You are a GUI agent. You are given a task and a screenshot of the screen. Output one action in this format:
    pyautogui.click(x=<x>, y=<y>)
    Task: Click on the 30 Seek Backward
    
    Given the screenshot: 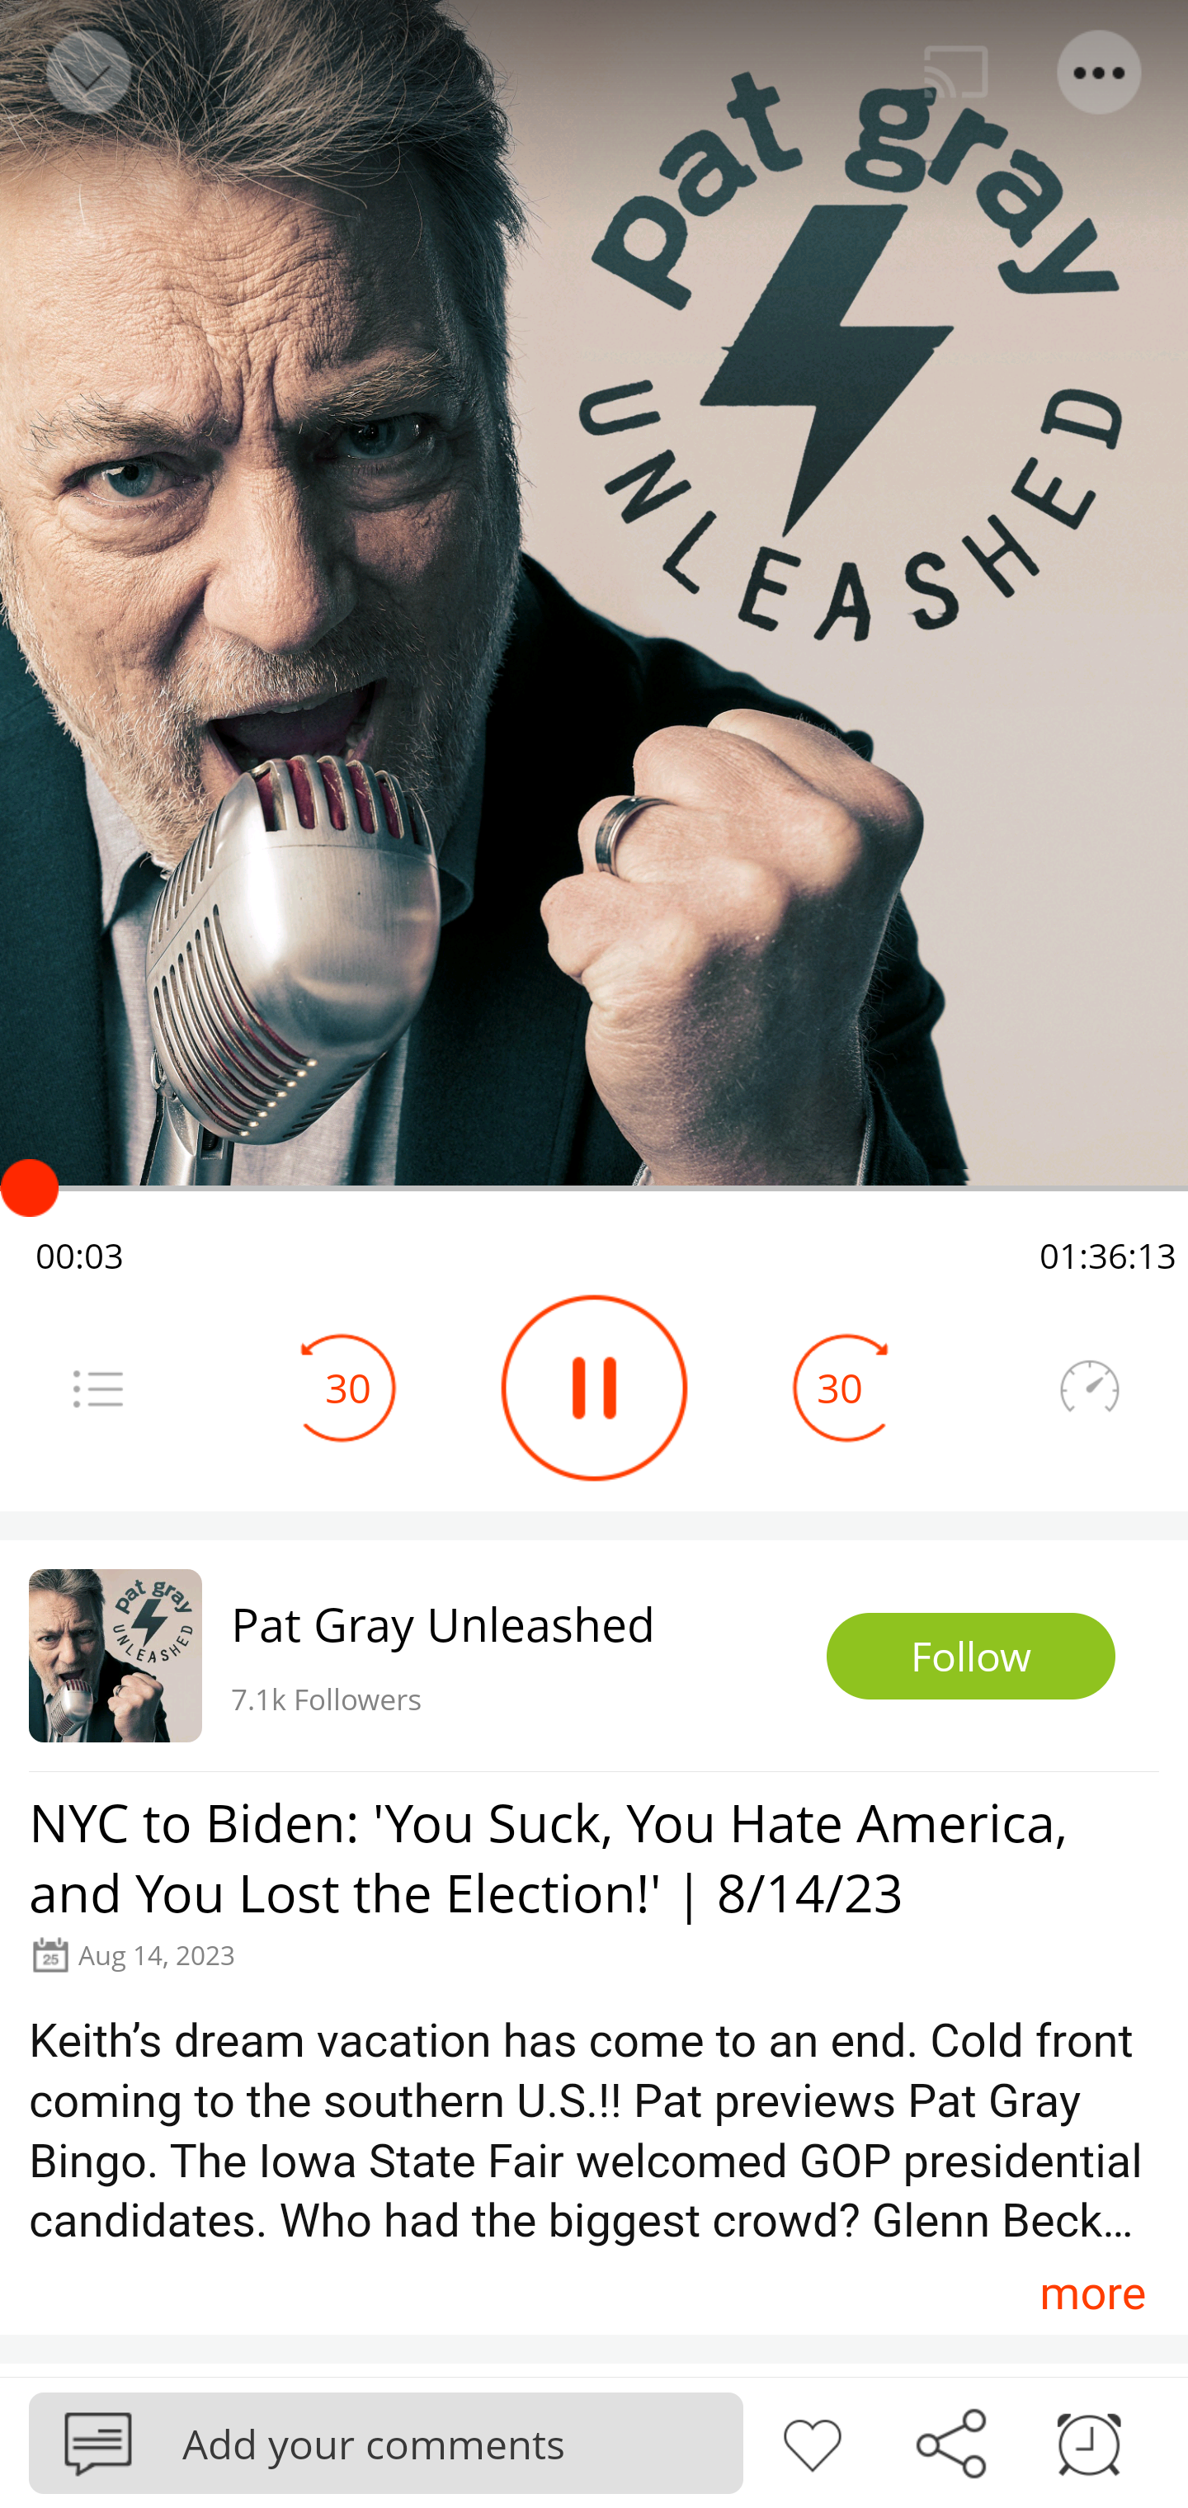 What is the action you would take?
    pyautogui.click(x=348, y=1388)
    